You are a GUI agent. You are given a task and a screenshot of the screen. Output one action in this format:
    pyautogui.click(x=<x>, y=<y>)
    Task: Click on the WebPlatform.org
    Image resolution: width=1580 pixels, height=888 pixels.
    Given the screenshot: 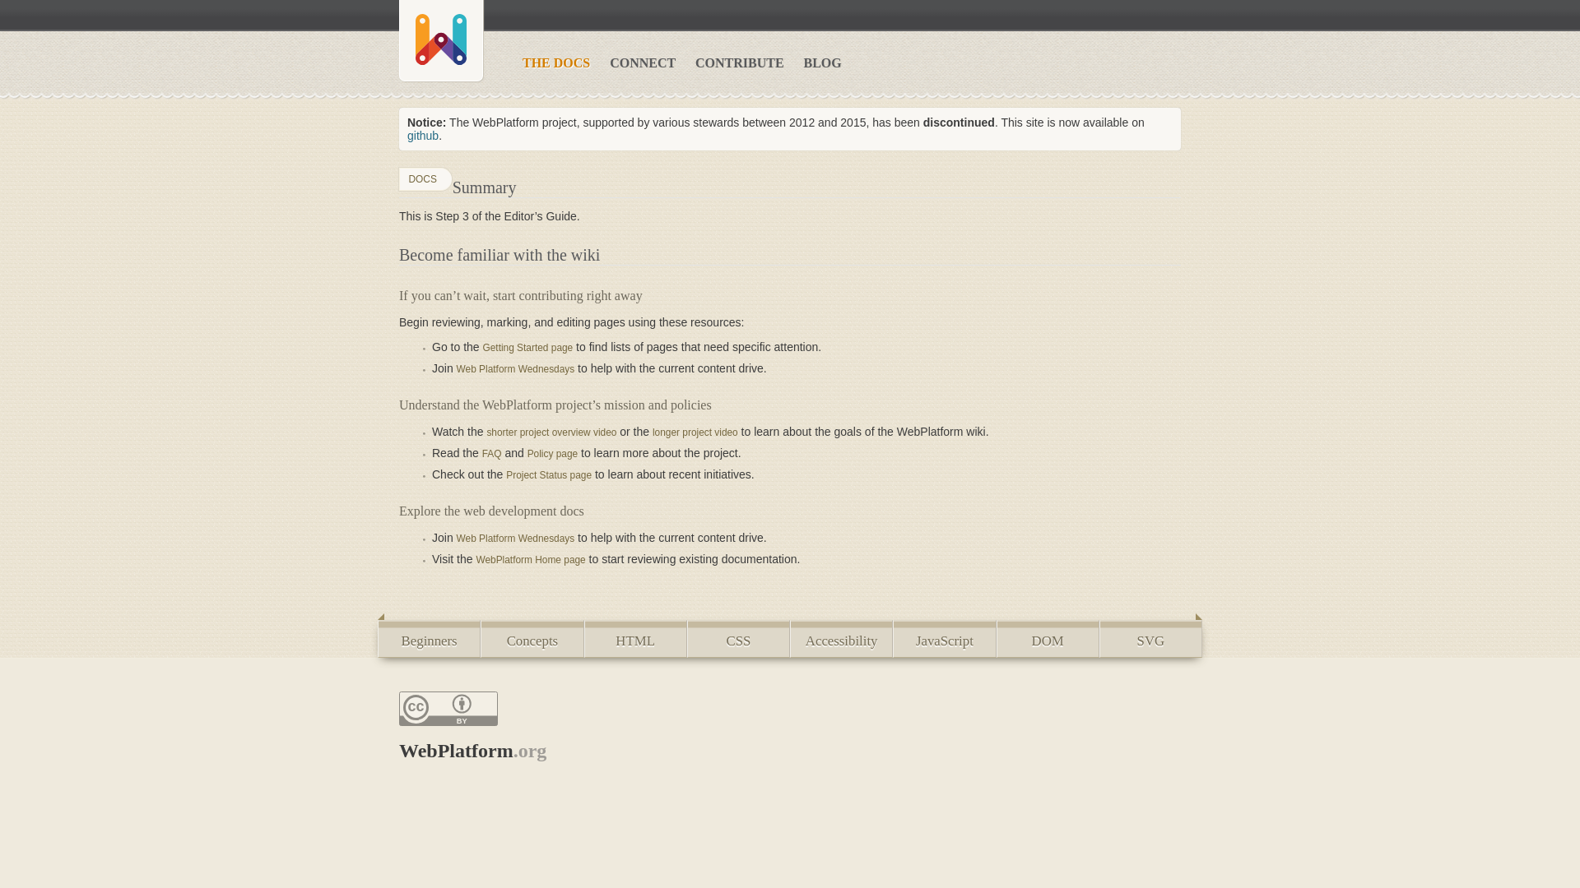 What is the action you would take?
    pyautogui.click(x=472, y=750)
    